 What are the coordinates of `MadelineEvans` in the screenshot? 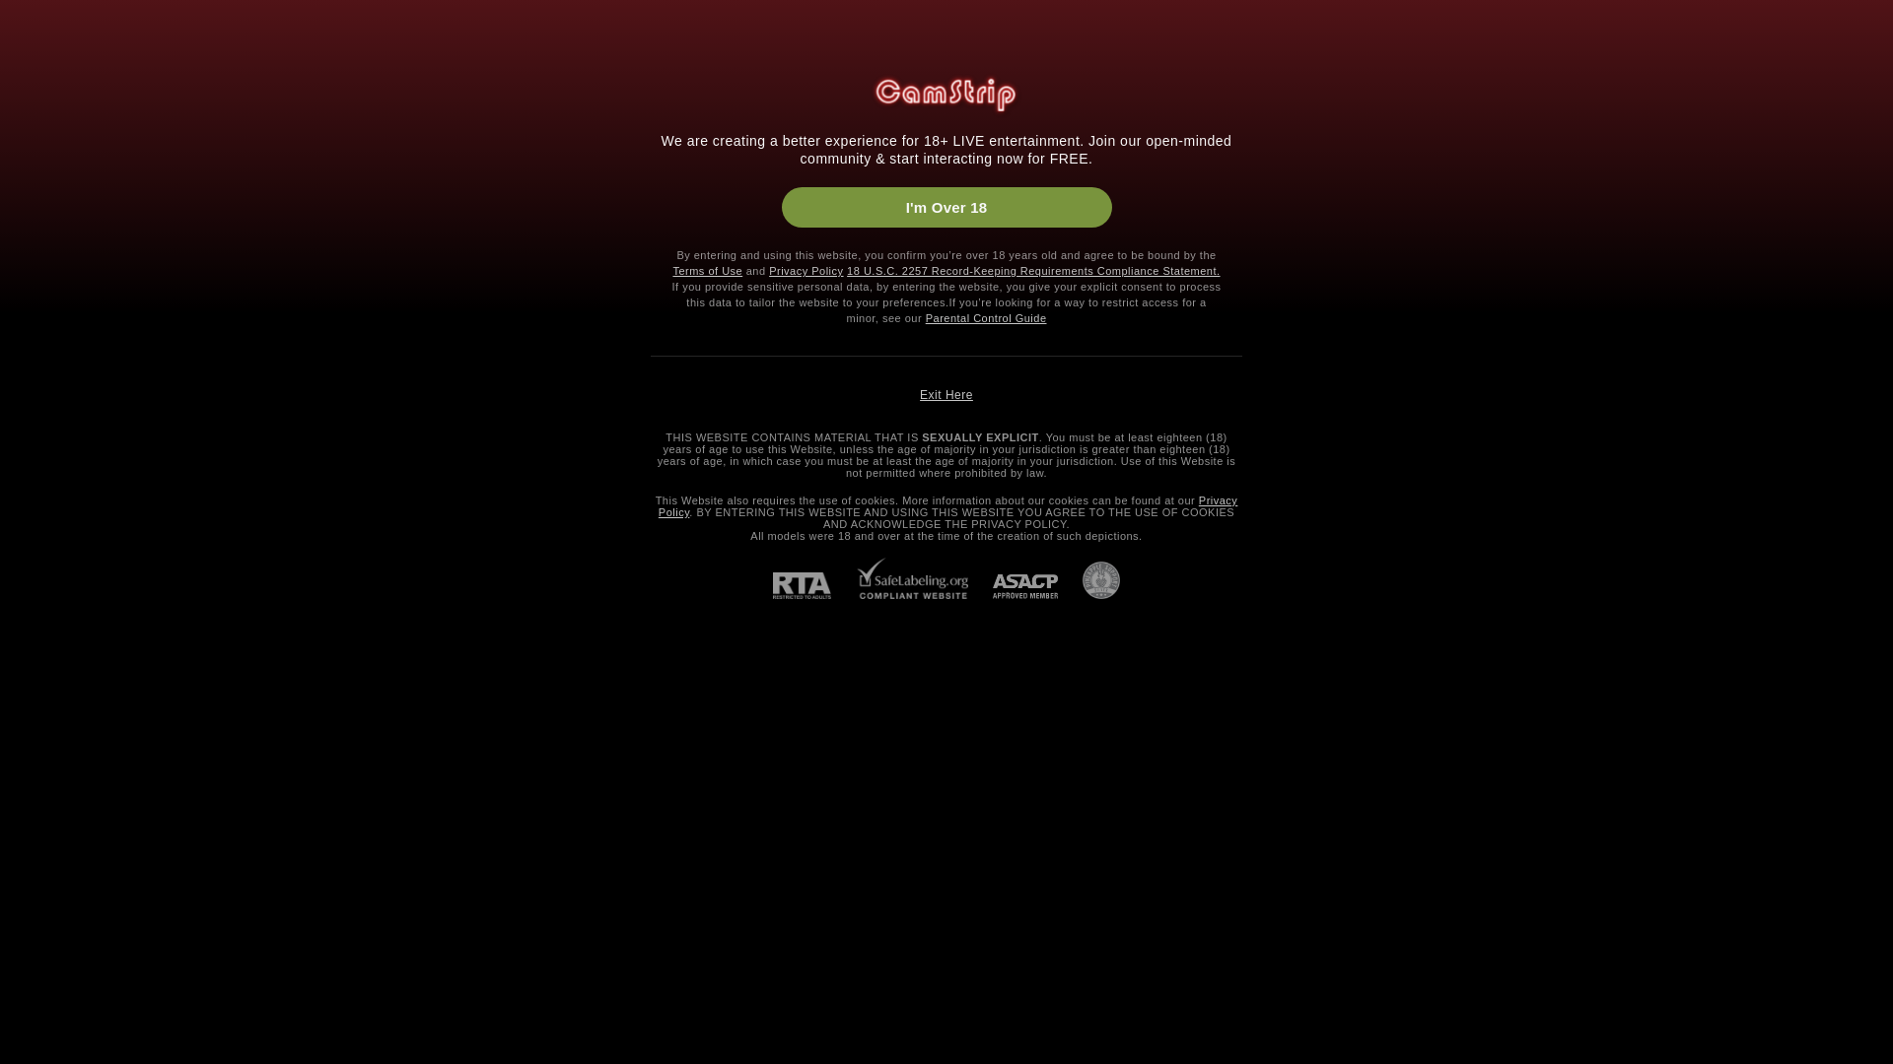 It's located at (1171, 762).